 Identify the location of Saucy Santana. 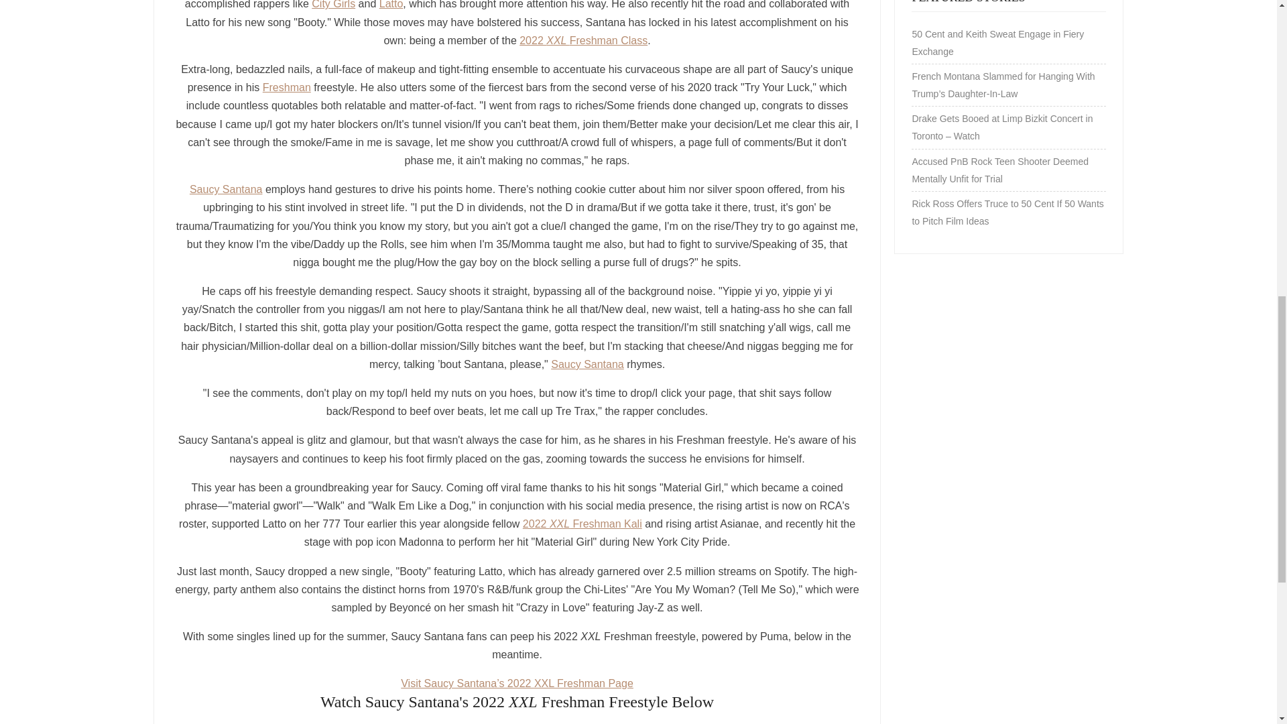
(225, 189).